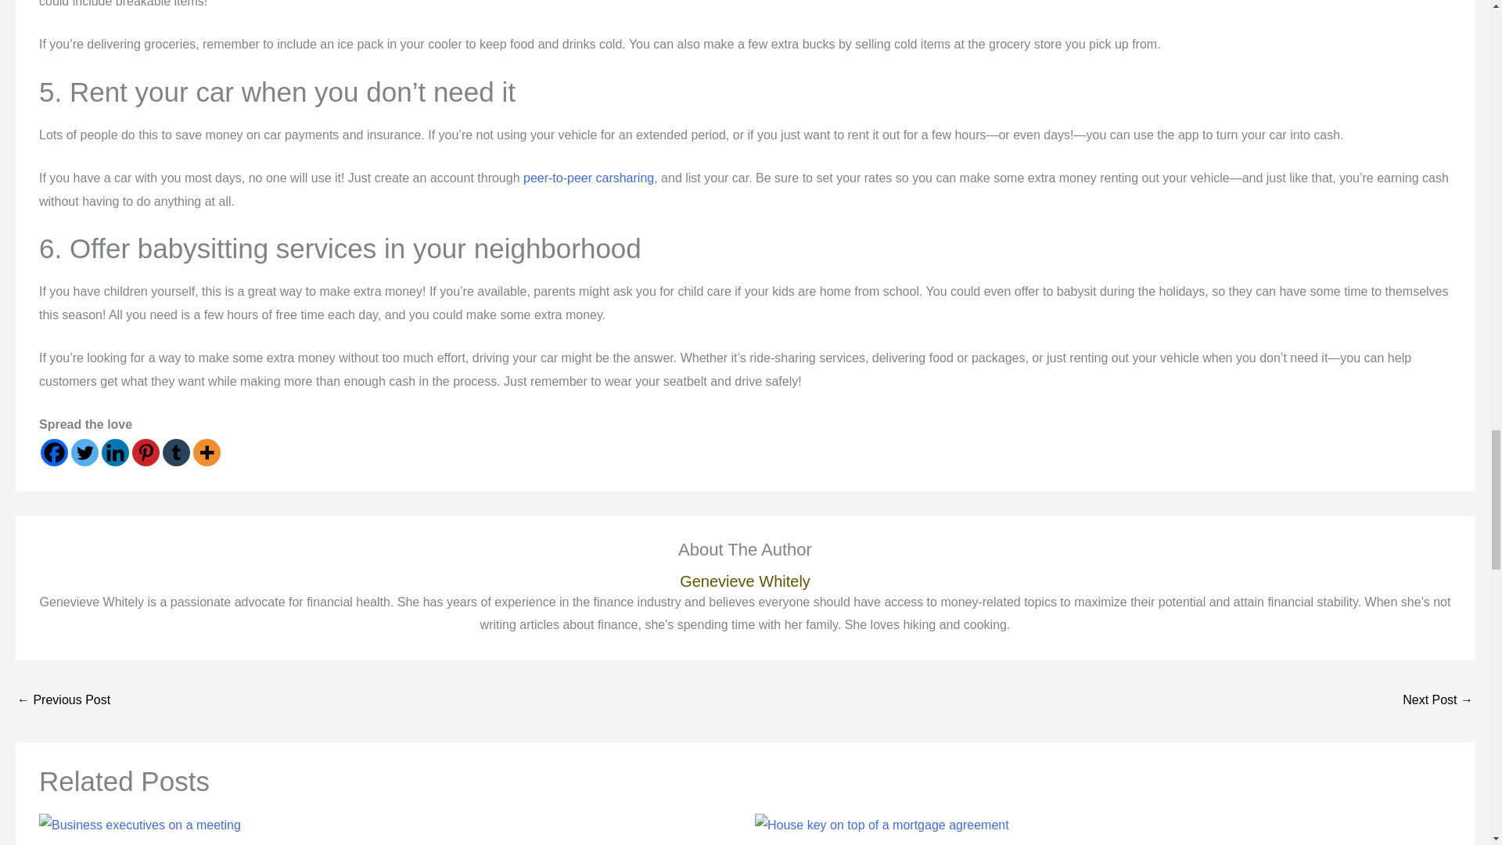 This screenshot has height=845, width=1502. Describe the element at coordinates (53, 452) in the screenshot. I see `Facebook` at that location.